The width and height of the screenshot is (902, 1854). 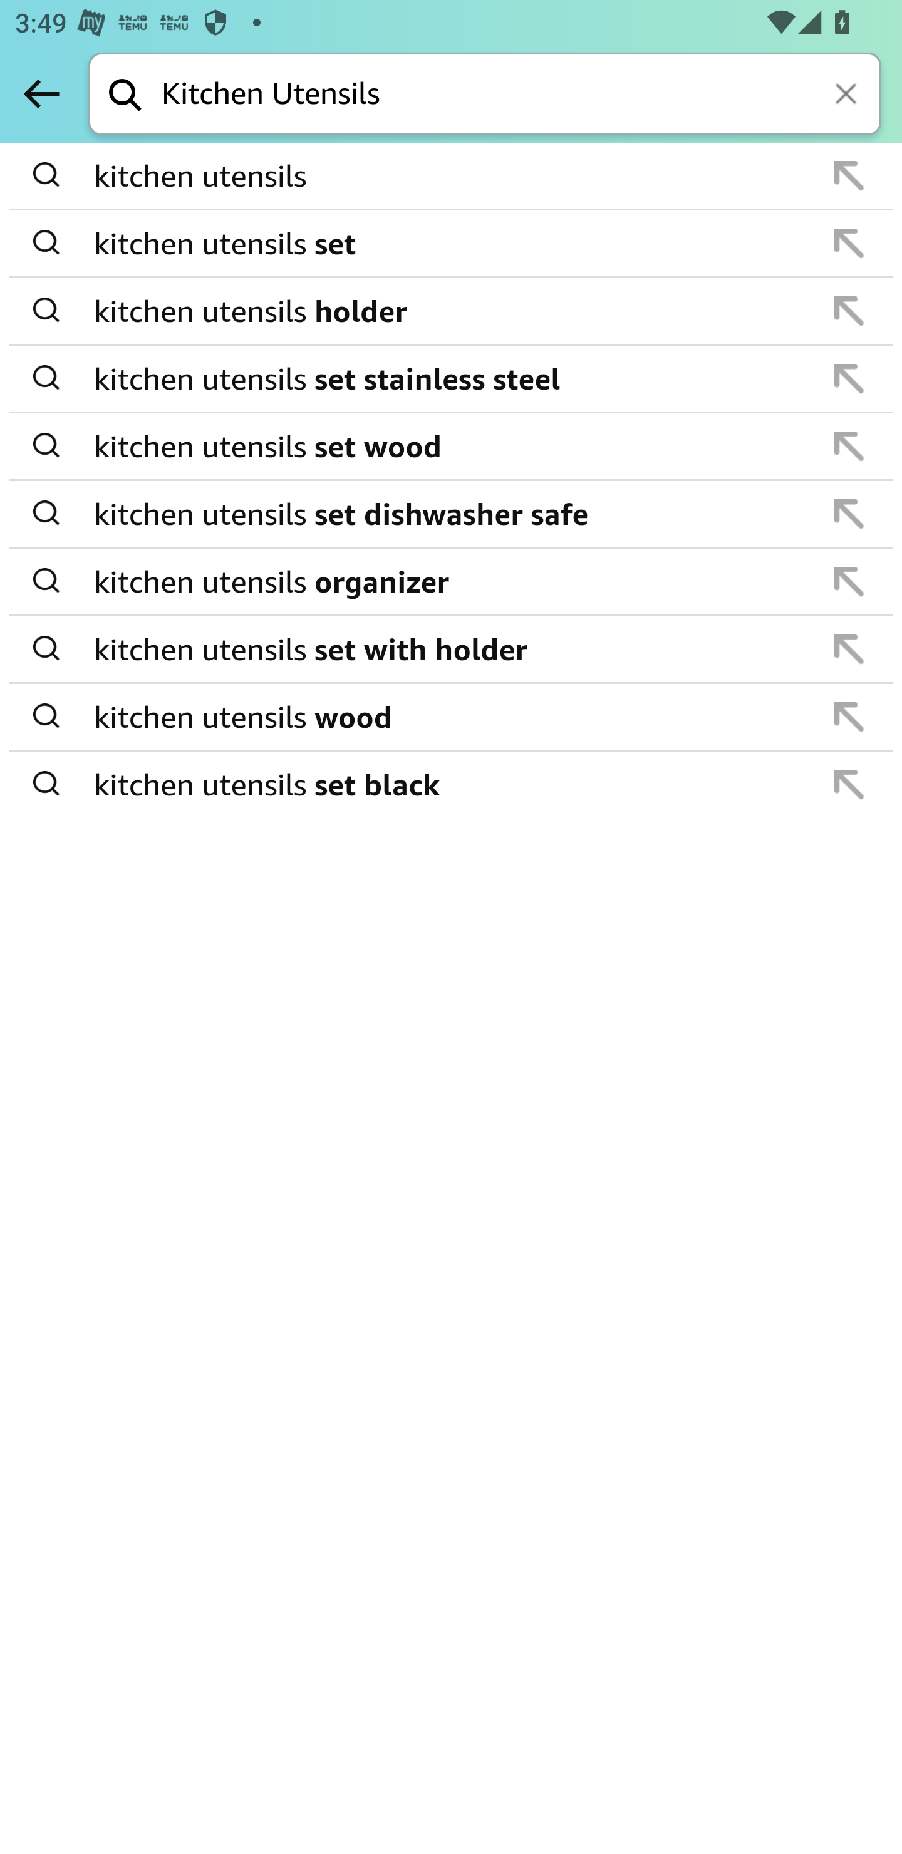 What do you see at coordinates (452, 311) in the screenshot?
I see `kitchen utensils holder` at bounding box center [452, 311].